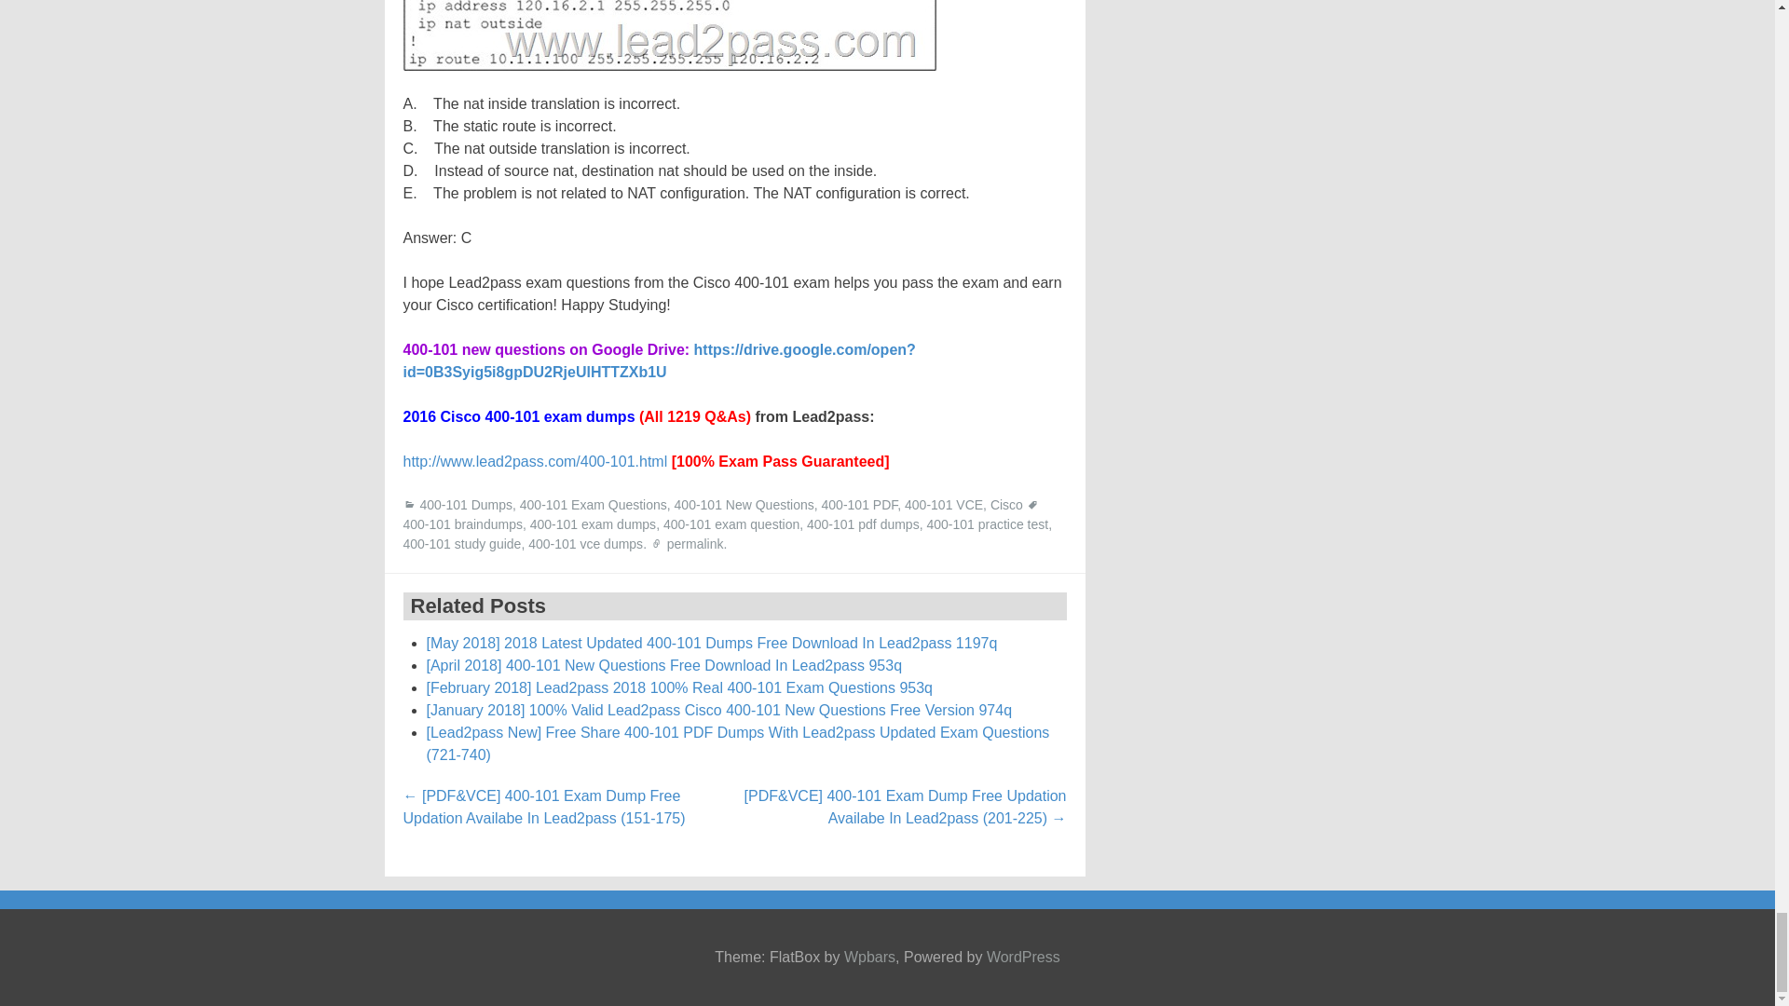 This screenshot has height=1006, width=1789. What do you see at coordinates (594, 504) in the screenshot?
I see `400-101 Exam Questions` at bounding box center [594, 504].